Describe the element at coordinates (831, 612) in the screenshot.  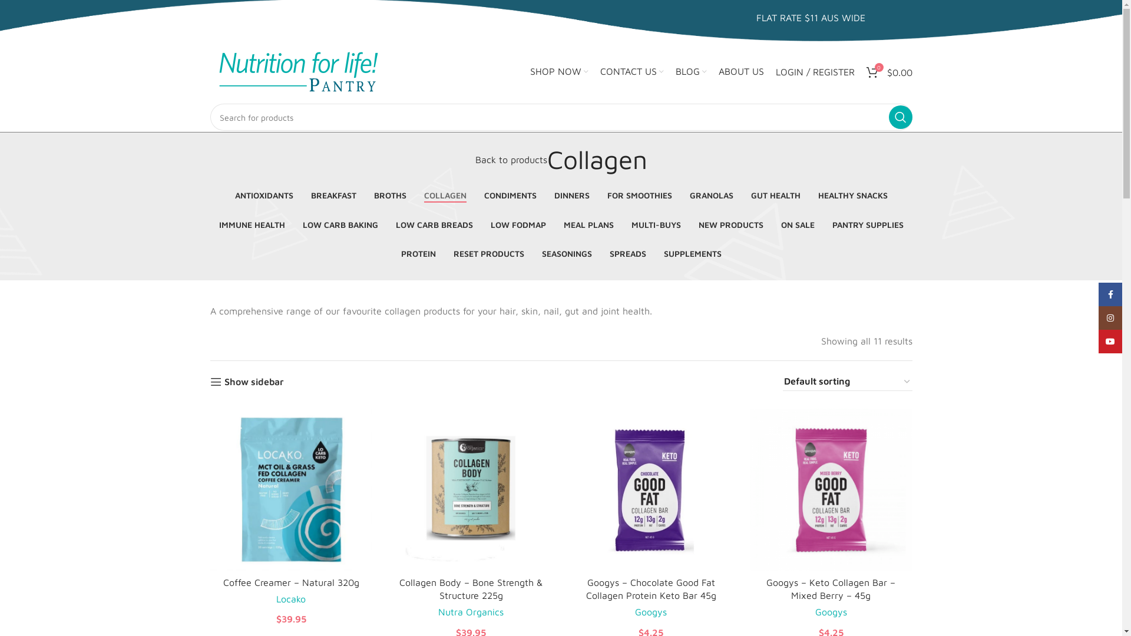
I see `Googys` at that location.